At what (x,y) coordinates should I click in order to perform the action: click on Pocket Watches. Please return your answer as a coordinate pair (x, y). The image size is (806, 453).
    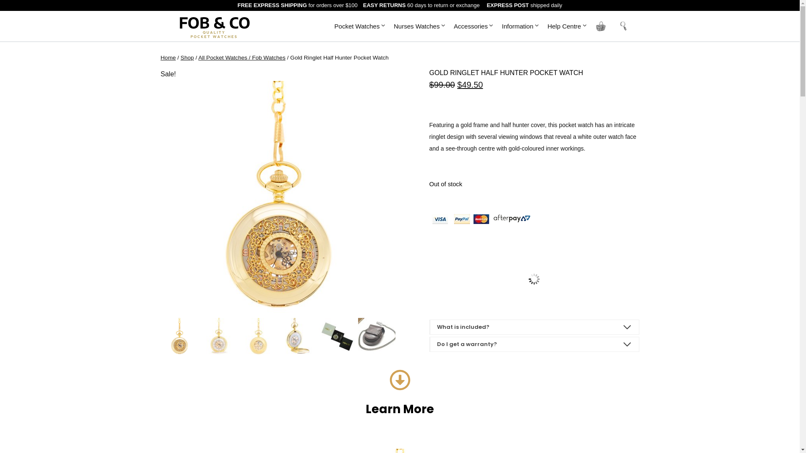
    Looking at the image, I should click on (360, 26).